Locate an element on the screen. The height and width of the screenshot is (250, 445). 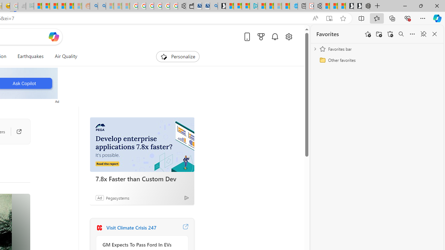
Student Loan Update: Forgiveness Program Ends This Month is located at coordinates (70, 6).